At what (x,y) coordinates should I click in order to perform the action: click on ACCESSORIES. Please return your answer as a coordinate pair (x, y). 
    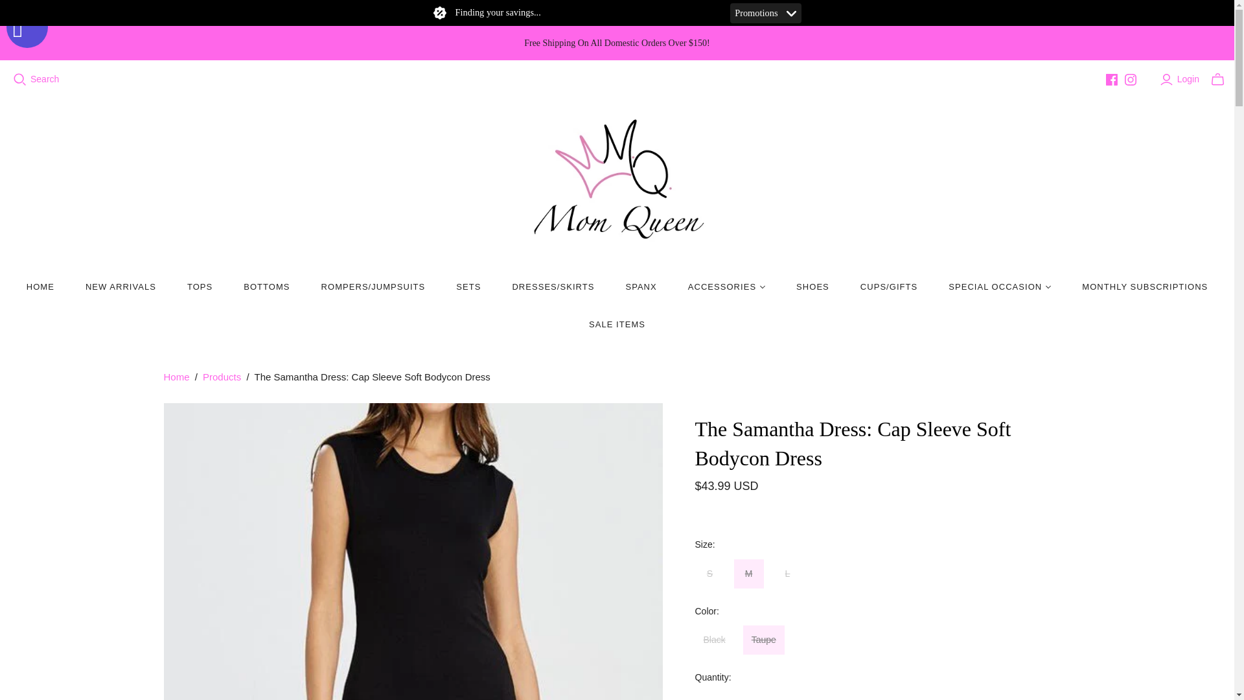
    Looking at the image, I should click on (727, 286).